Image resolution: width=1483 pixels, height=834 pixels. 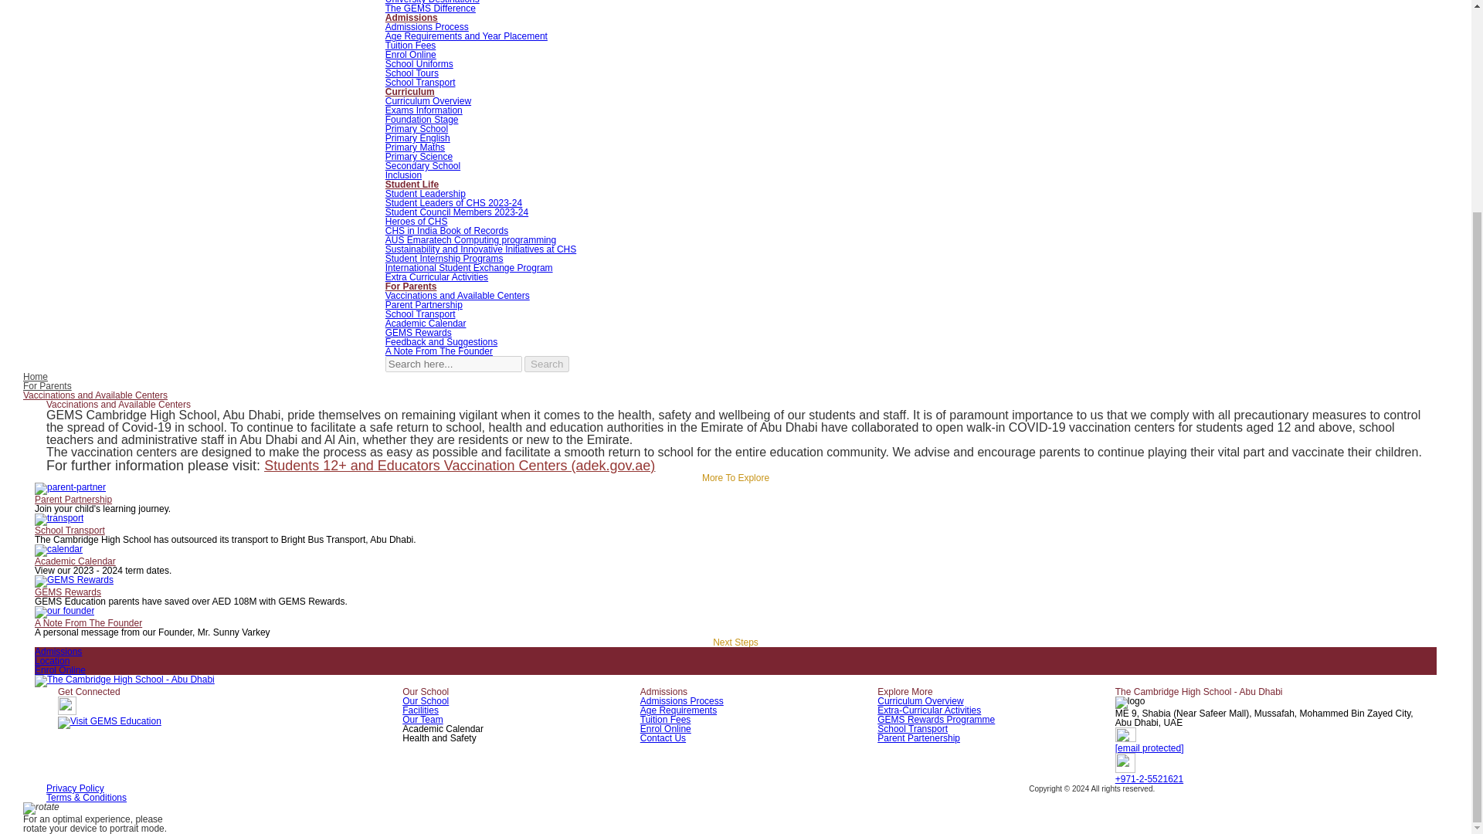 I want to click on Age Requirements and Year Placement, so click(x=467, y=36).